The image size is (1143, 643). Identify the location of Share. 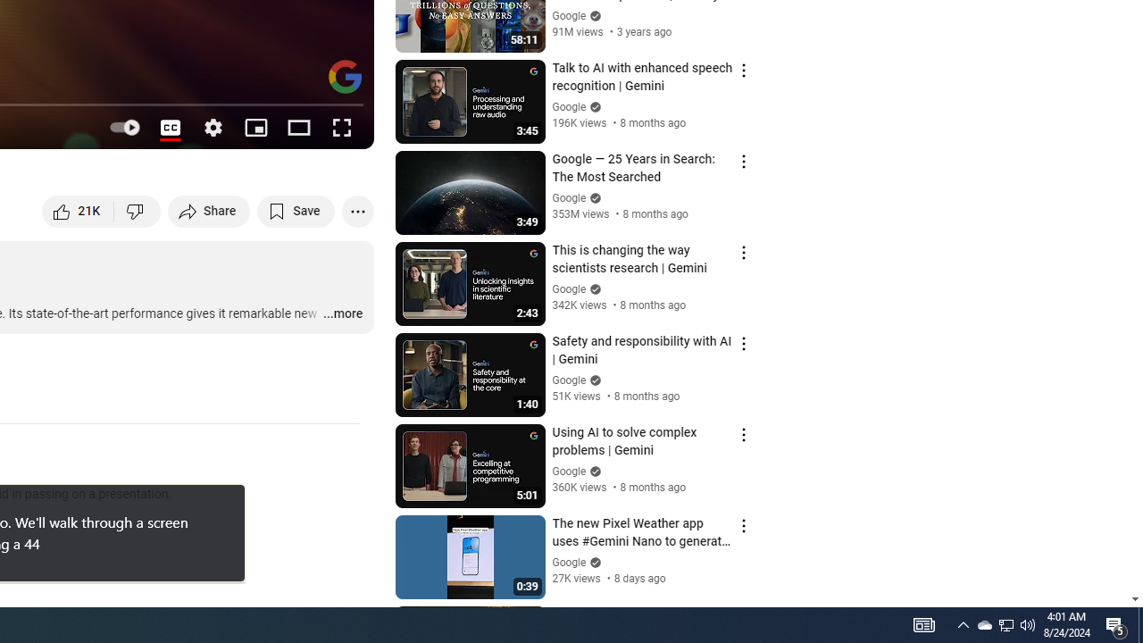
(209, 211).